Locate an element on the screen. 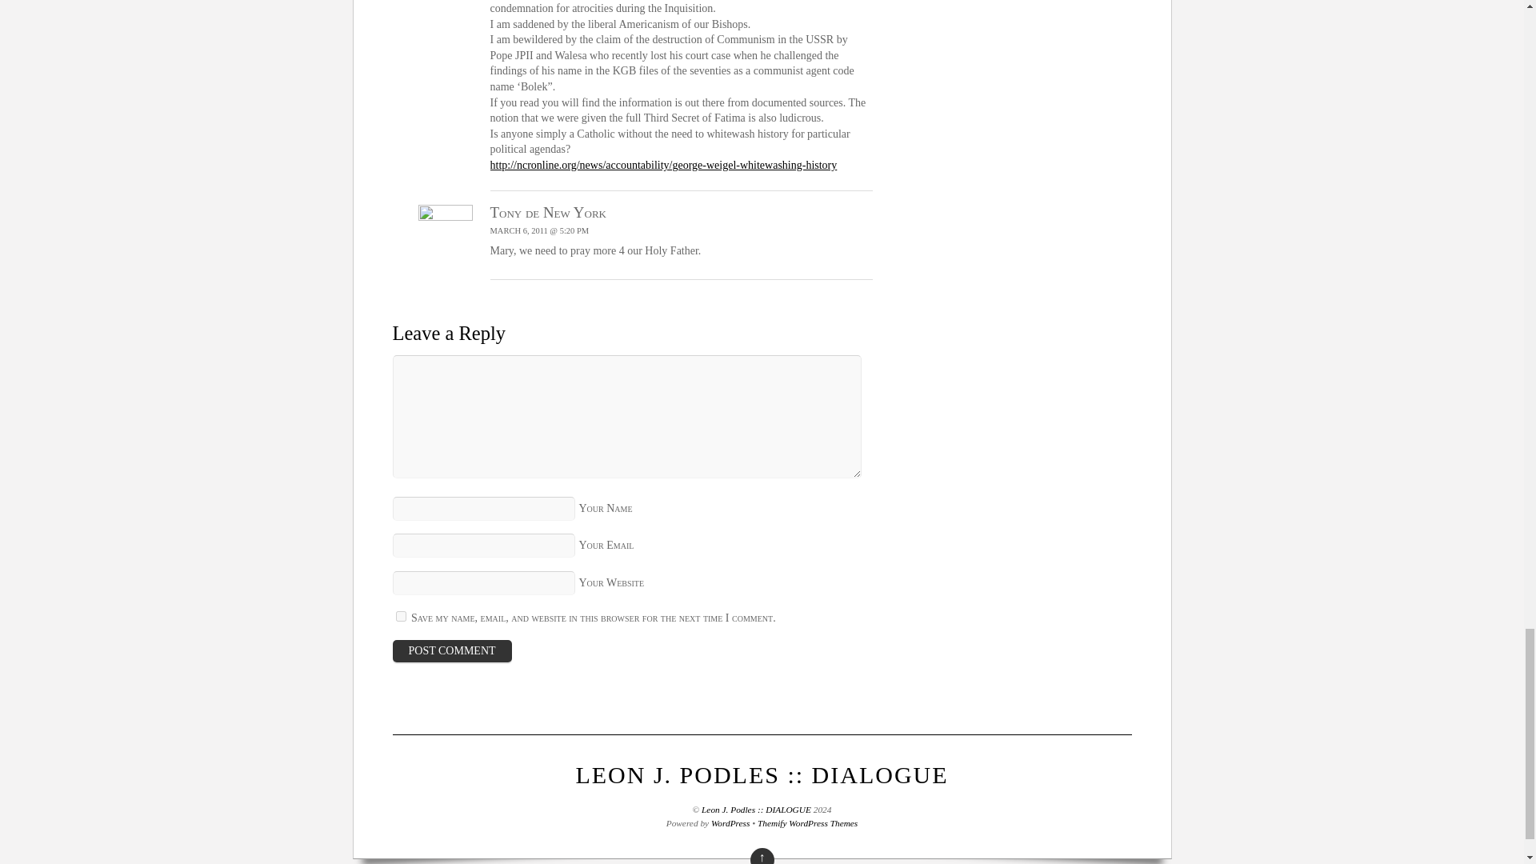 The height and width of the screenshot is (864, 1536). yes is located at coordinates (400, 616).